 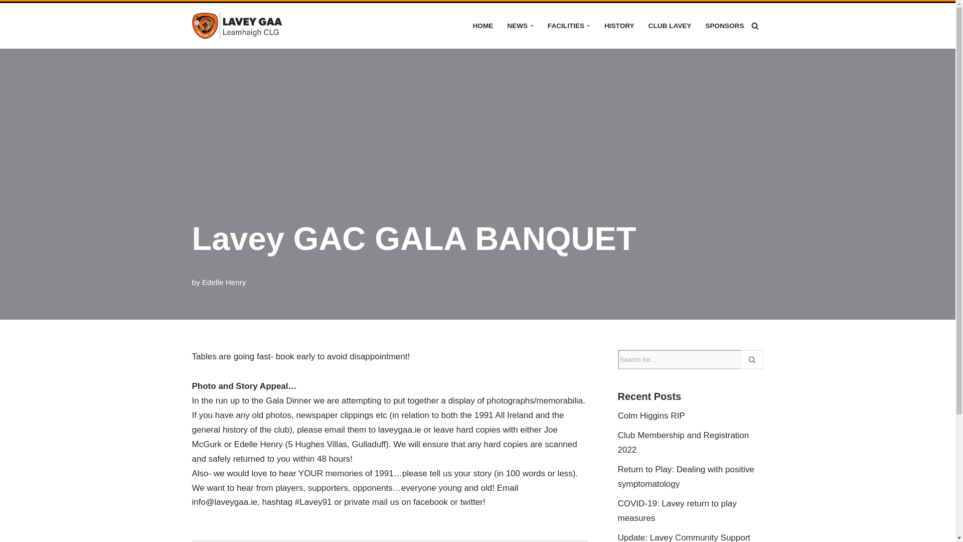 I want to click on Edelle Henry, so click(x=224, y=282).